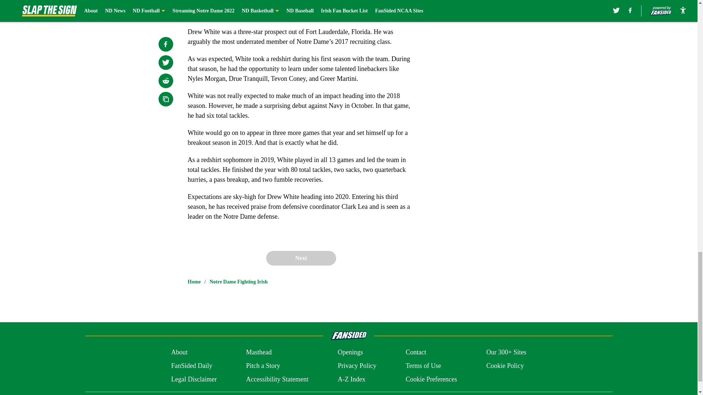 This screenshot has width=703, height=395. I want to click on About, so click(179, 353).